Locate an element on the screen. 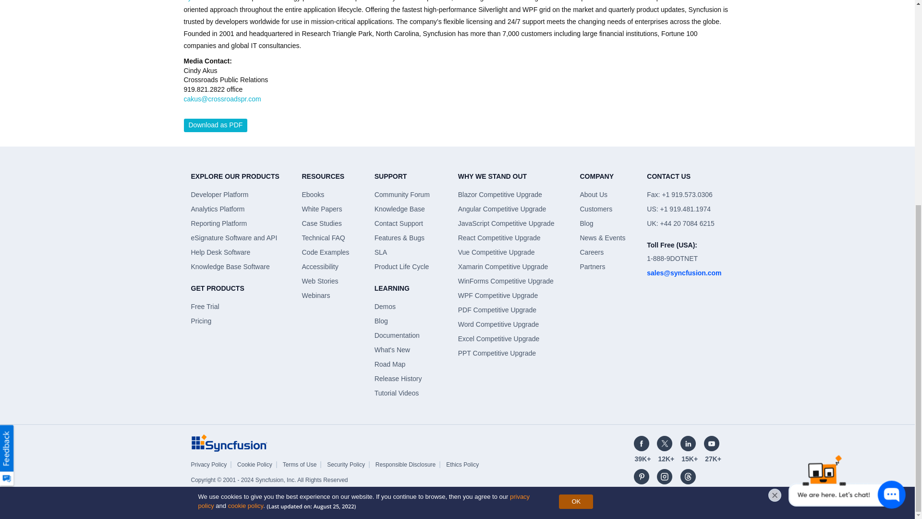 The height and width of the screenshot is (519, 922). cookie policy is located at coordinates (245, 170).